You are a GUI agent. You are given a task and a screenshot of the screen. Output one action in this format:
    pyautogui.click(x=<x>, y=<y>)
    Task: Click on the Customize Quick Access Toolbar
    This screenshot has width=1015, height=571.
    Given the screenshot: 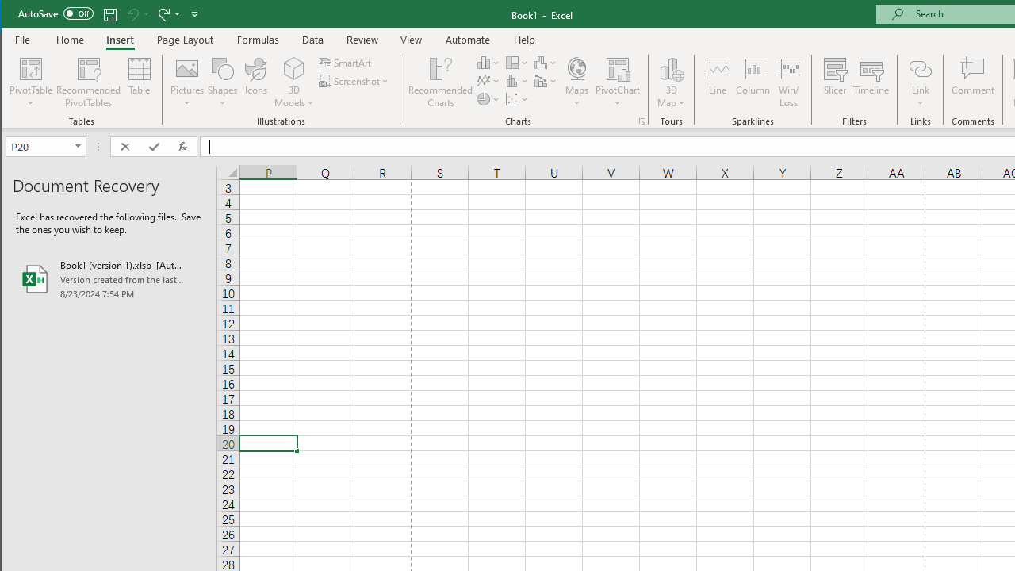 What is the action you would take?
    pyautogui.click(x=194, y=14)
    